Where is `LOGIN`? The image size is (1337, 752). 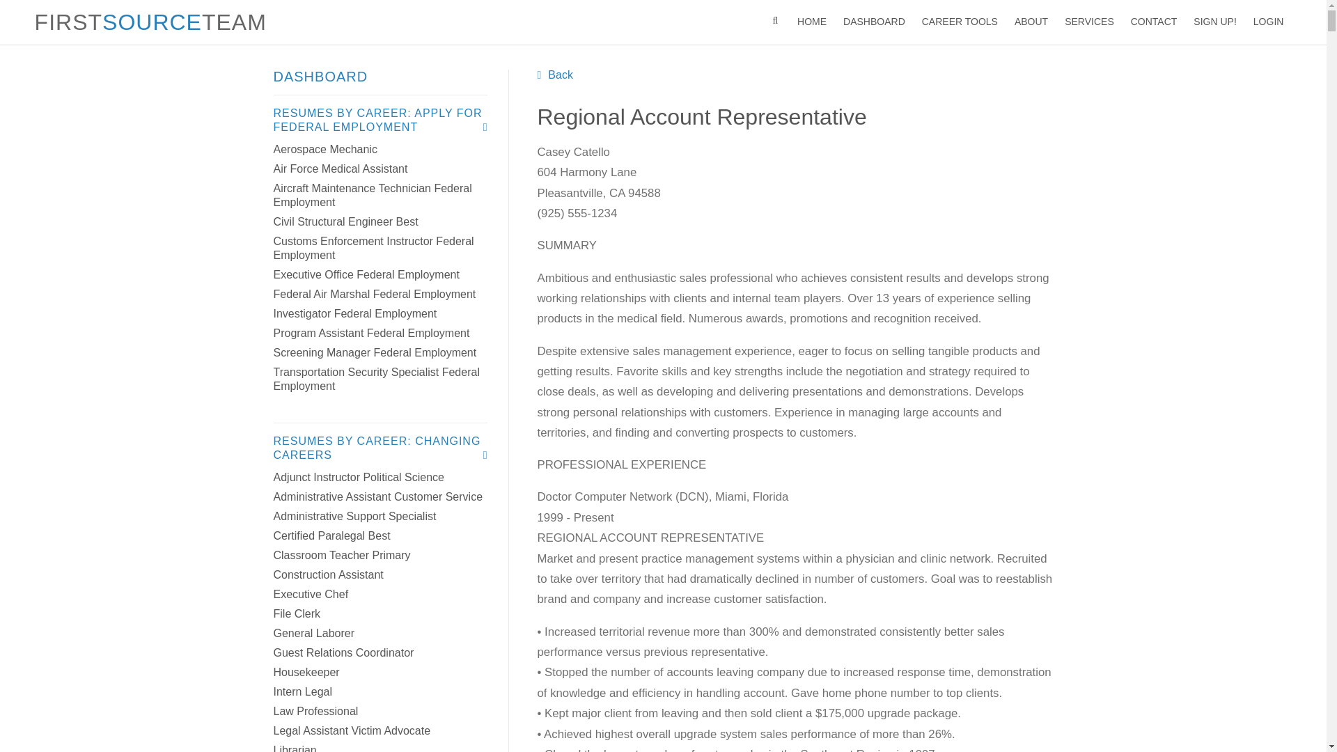 LOGIN is located at coordinates (1269, 22).